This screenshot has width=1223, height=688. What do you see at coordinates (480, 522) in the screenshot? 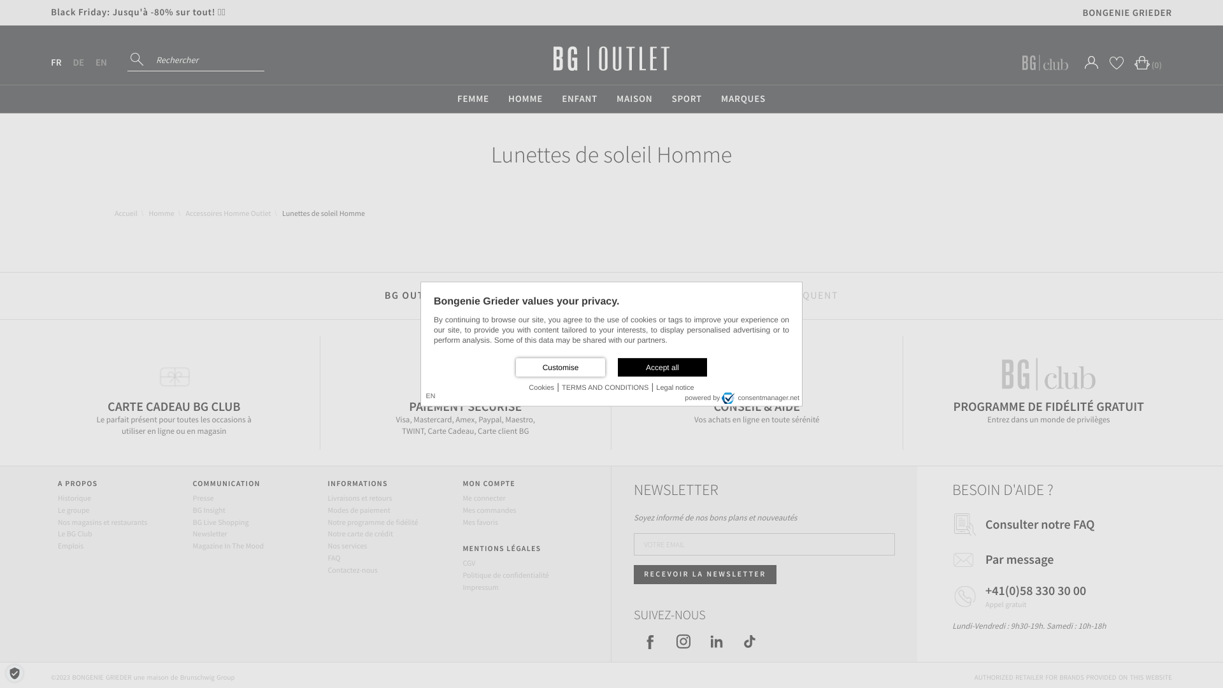
I see `Mes favoris` at bounding box center [480, 522].